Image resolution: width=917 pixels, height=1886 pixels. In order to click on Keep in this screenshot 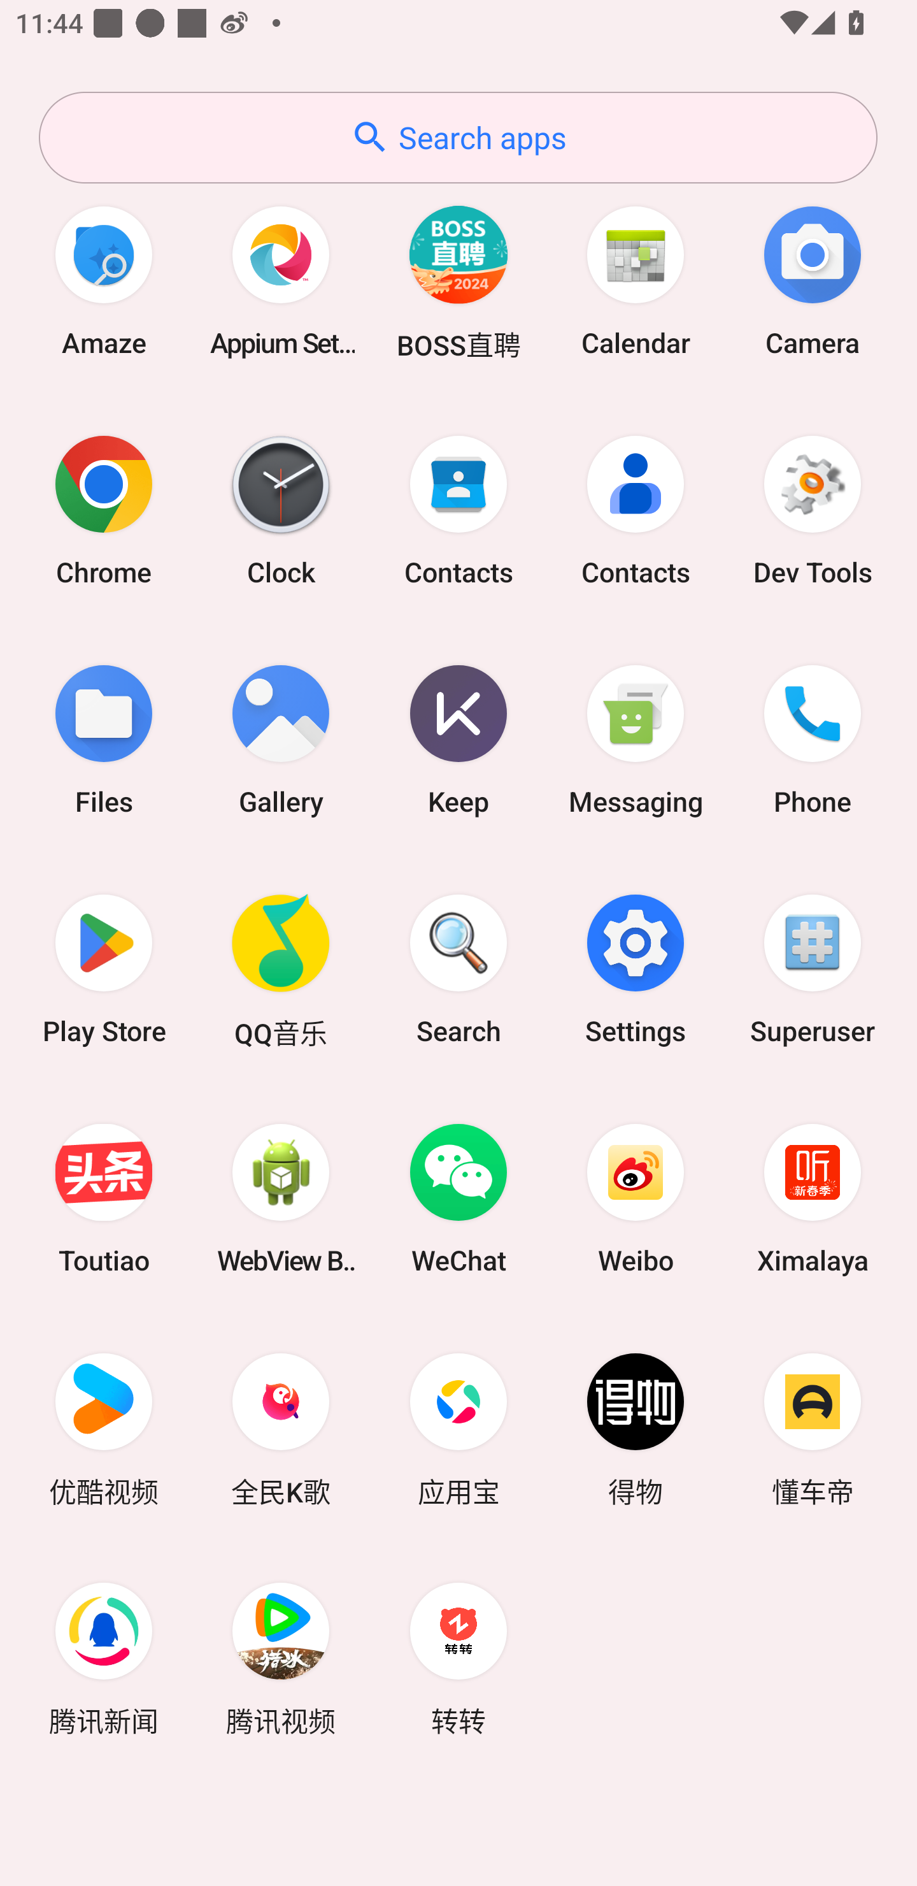, I will do `click(458, 739)`.